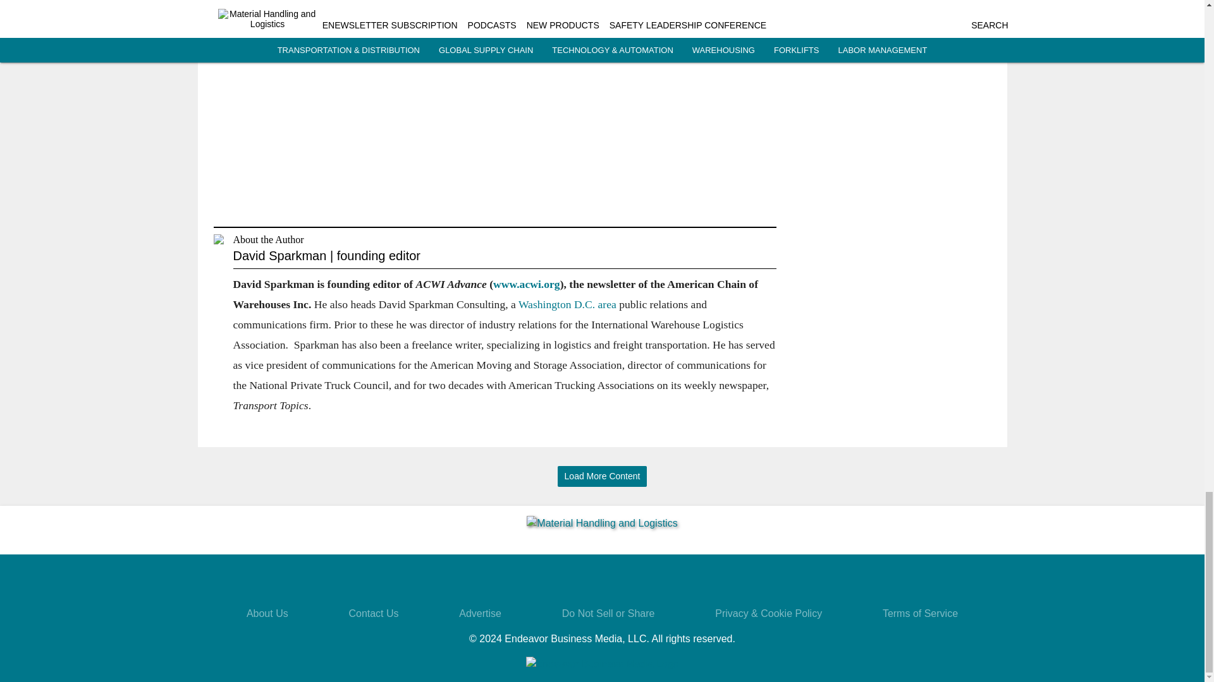 The image size is (1214, 682). Describe the element at coordinates (567, 304) in the screenshot. I see `Washington D.C. area` at that location.